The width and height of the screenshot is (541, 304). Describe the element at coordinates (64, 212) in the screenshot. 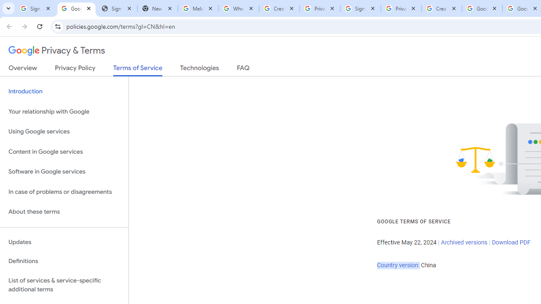

I see `About these terms` at that location.